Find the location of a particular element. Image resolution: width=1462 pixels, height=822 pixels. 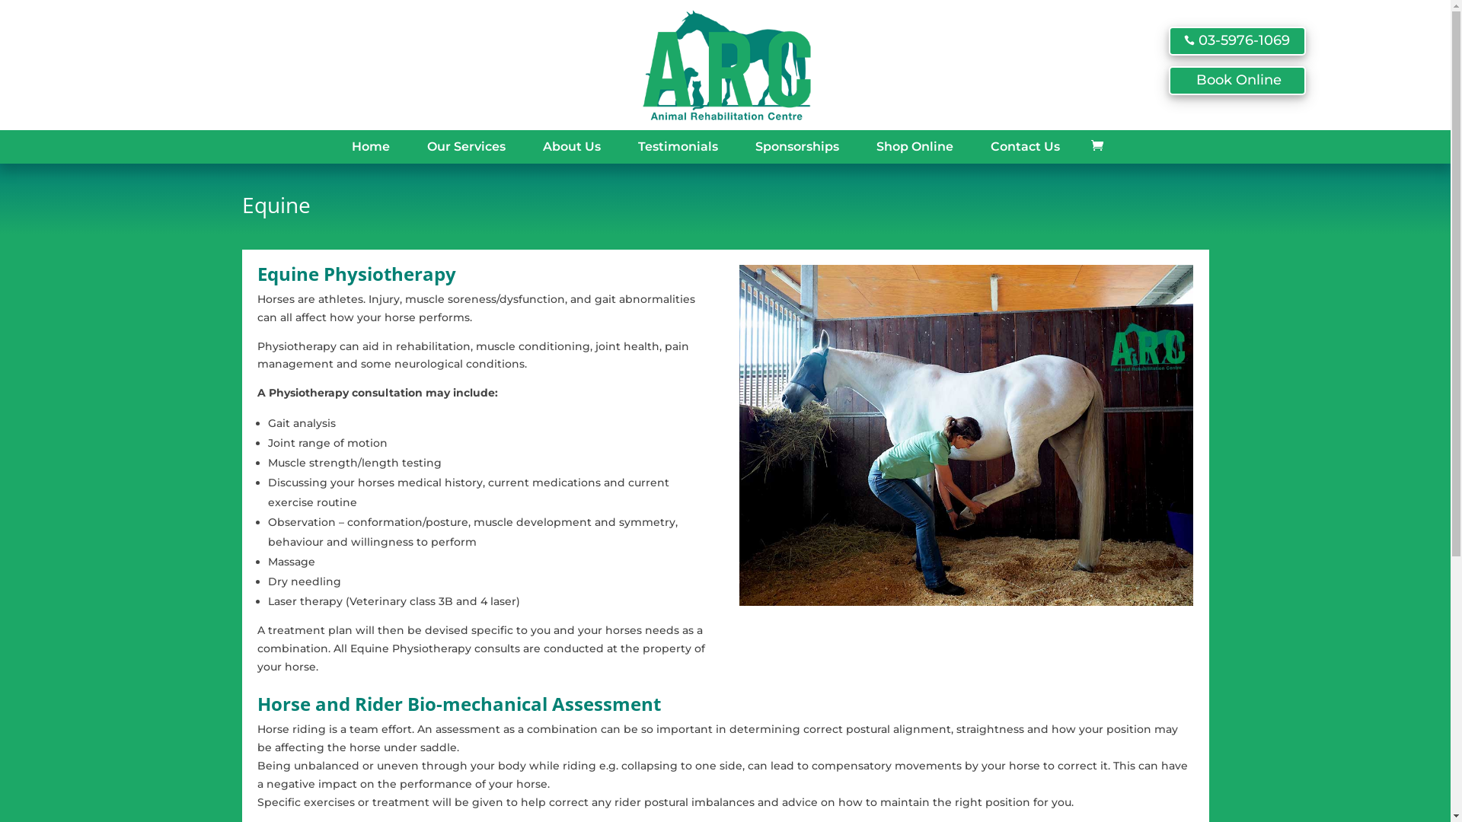

Sponsorships is located at coordinates (796, 147).